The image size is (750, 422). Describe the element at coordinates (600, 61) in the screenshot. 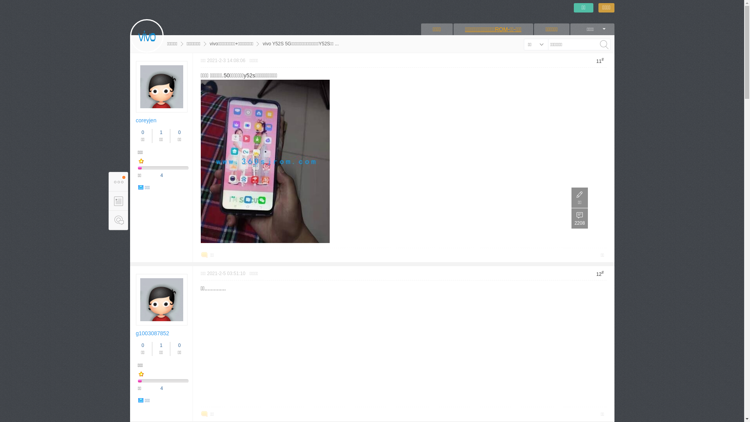

I see `11#` at that location.